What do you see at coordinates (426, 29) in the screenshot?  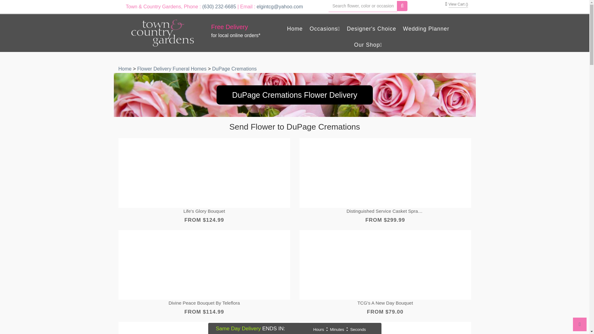 I see `Wedding Planner` at bounding box center [426, 29].